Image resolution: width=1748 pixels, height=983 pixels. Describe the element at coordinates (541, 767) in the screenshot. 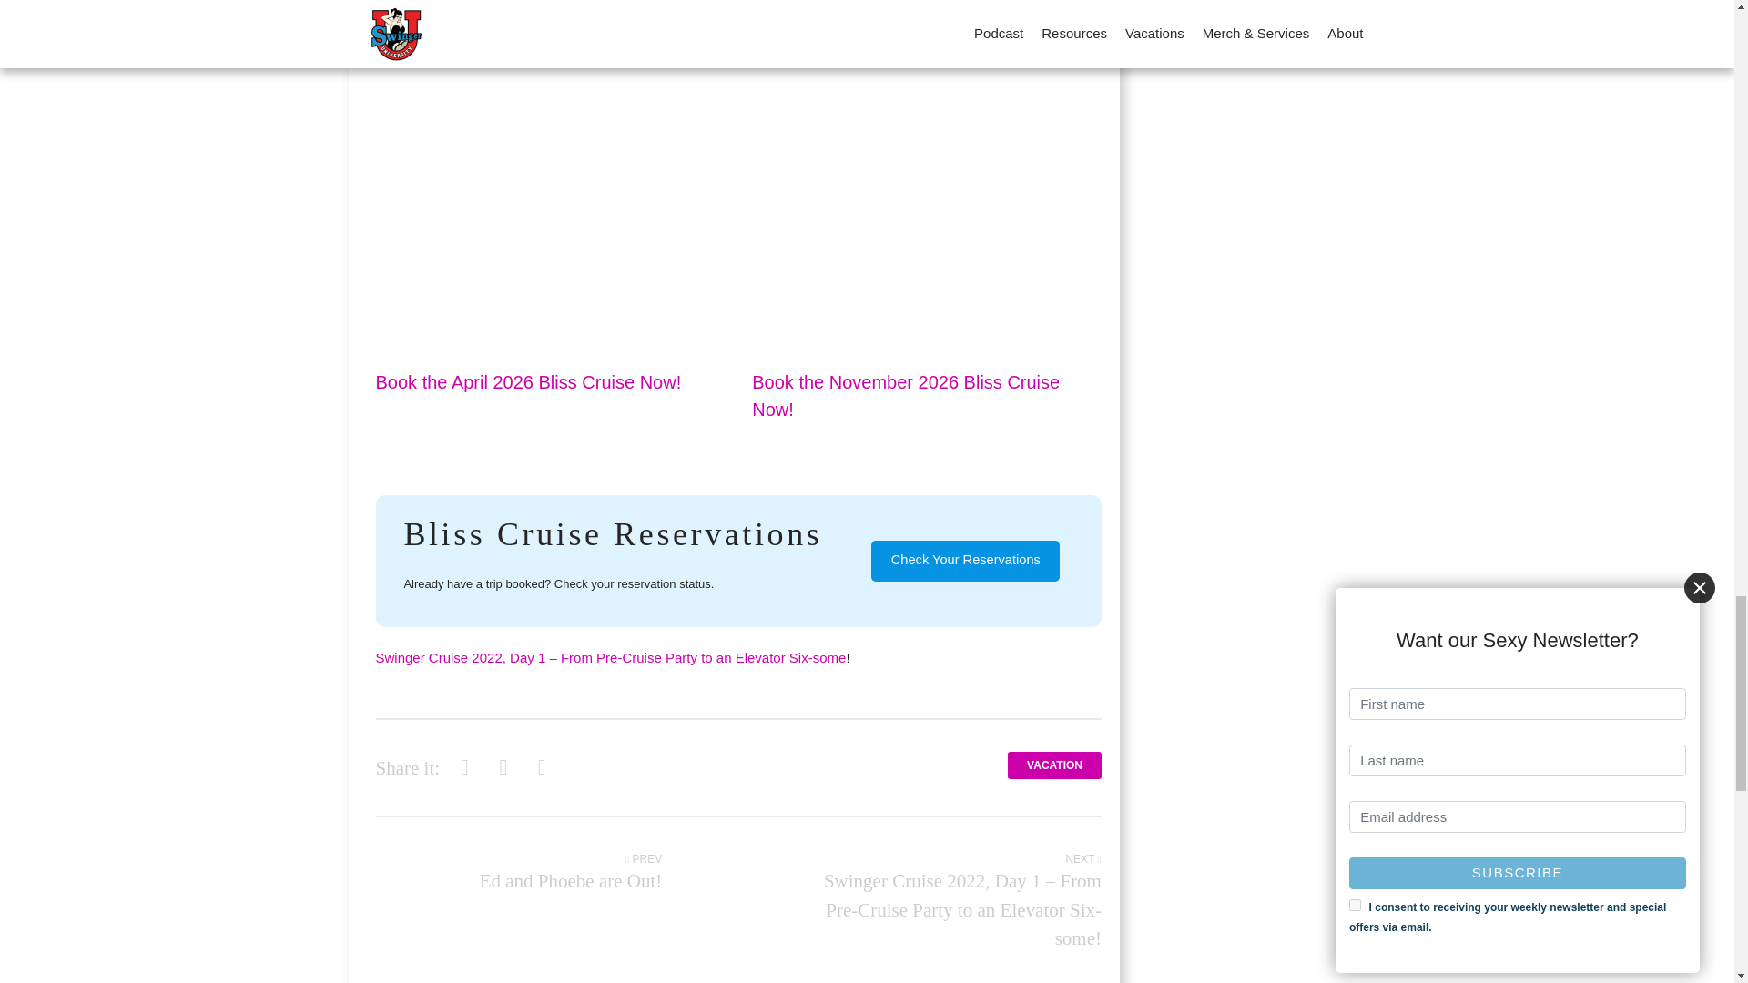

I see `Share via Pinterest` at that location.